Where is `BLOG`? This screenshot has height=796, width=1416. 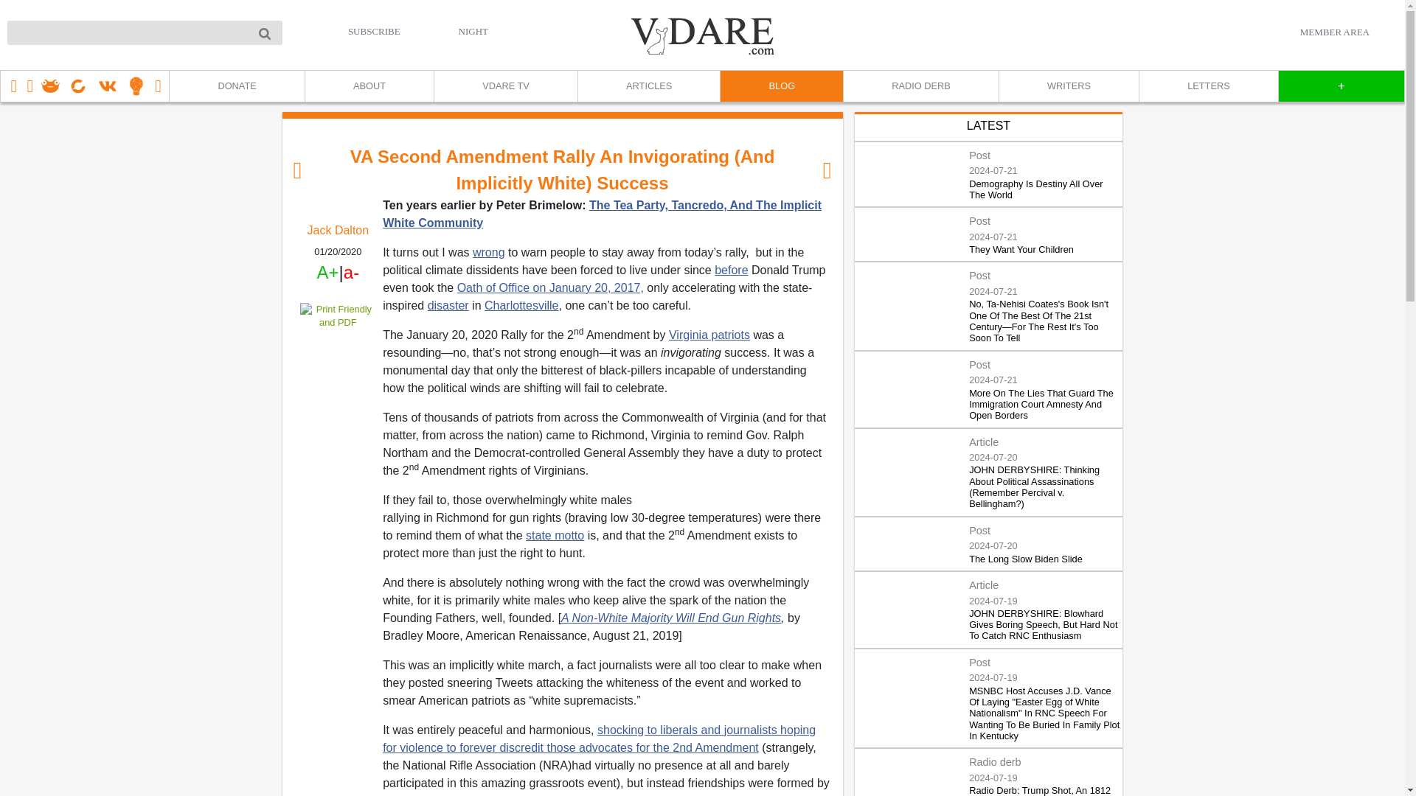 BLOG is located at coordinates (780, 86).